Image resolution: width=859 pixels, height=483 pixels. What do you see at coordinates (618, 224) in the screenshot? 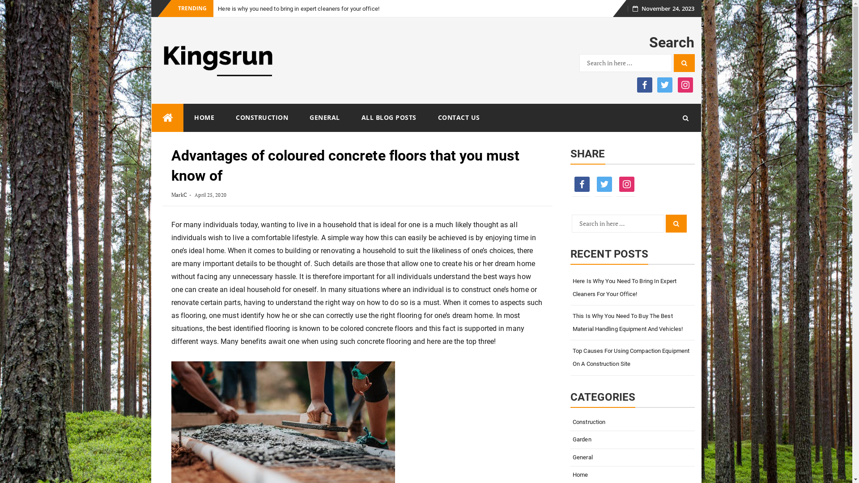
I see `Search for:` at bounding box center [618, 224].